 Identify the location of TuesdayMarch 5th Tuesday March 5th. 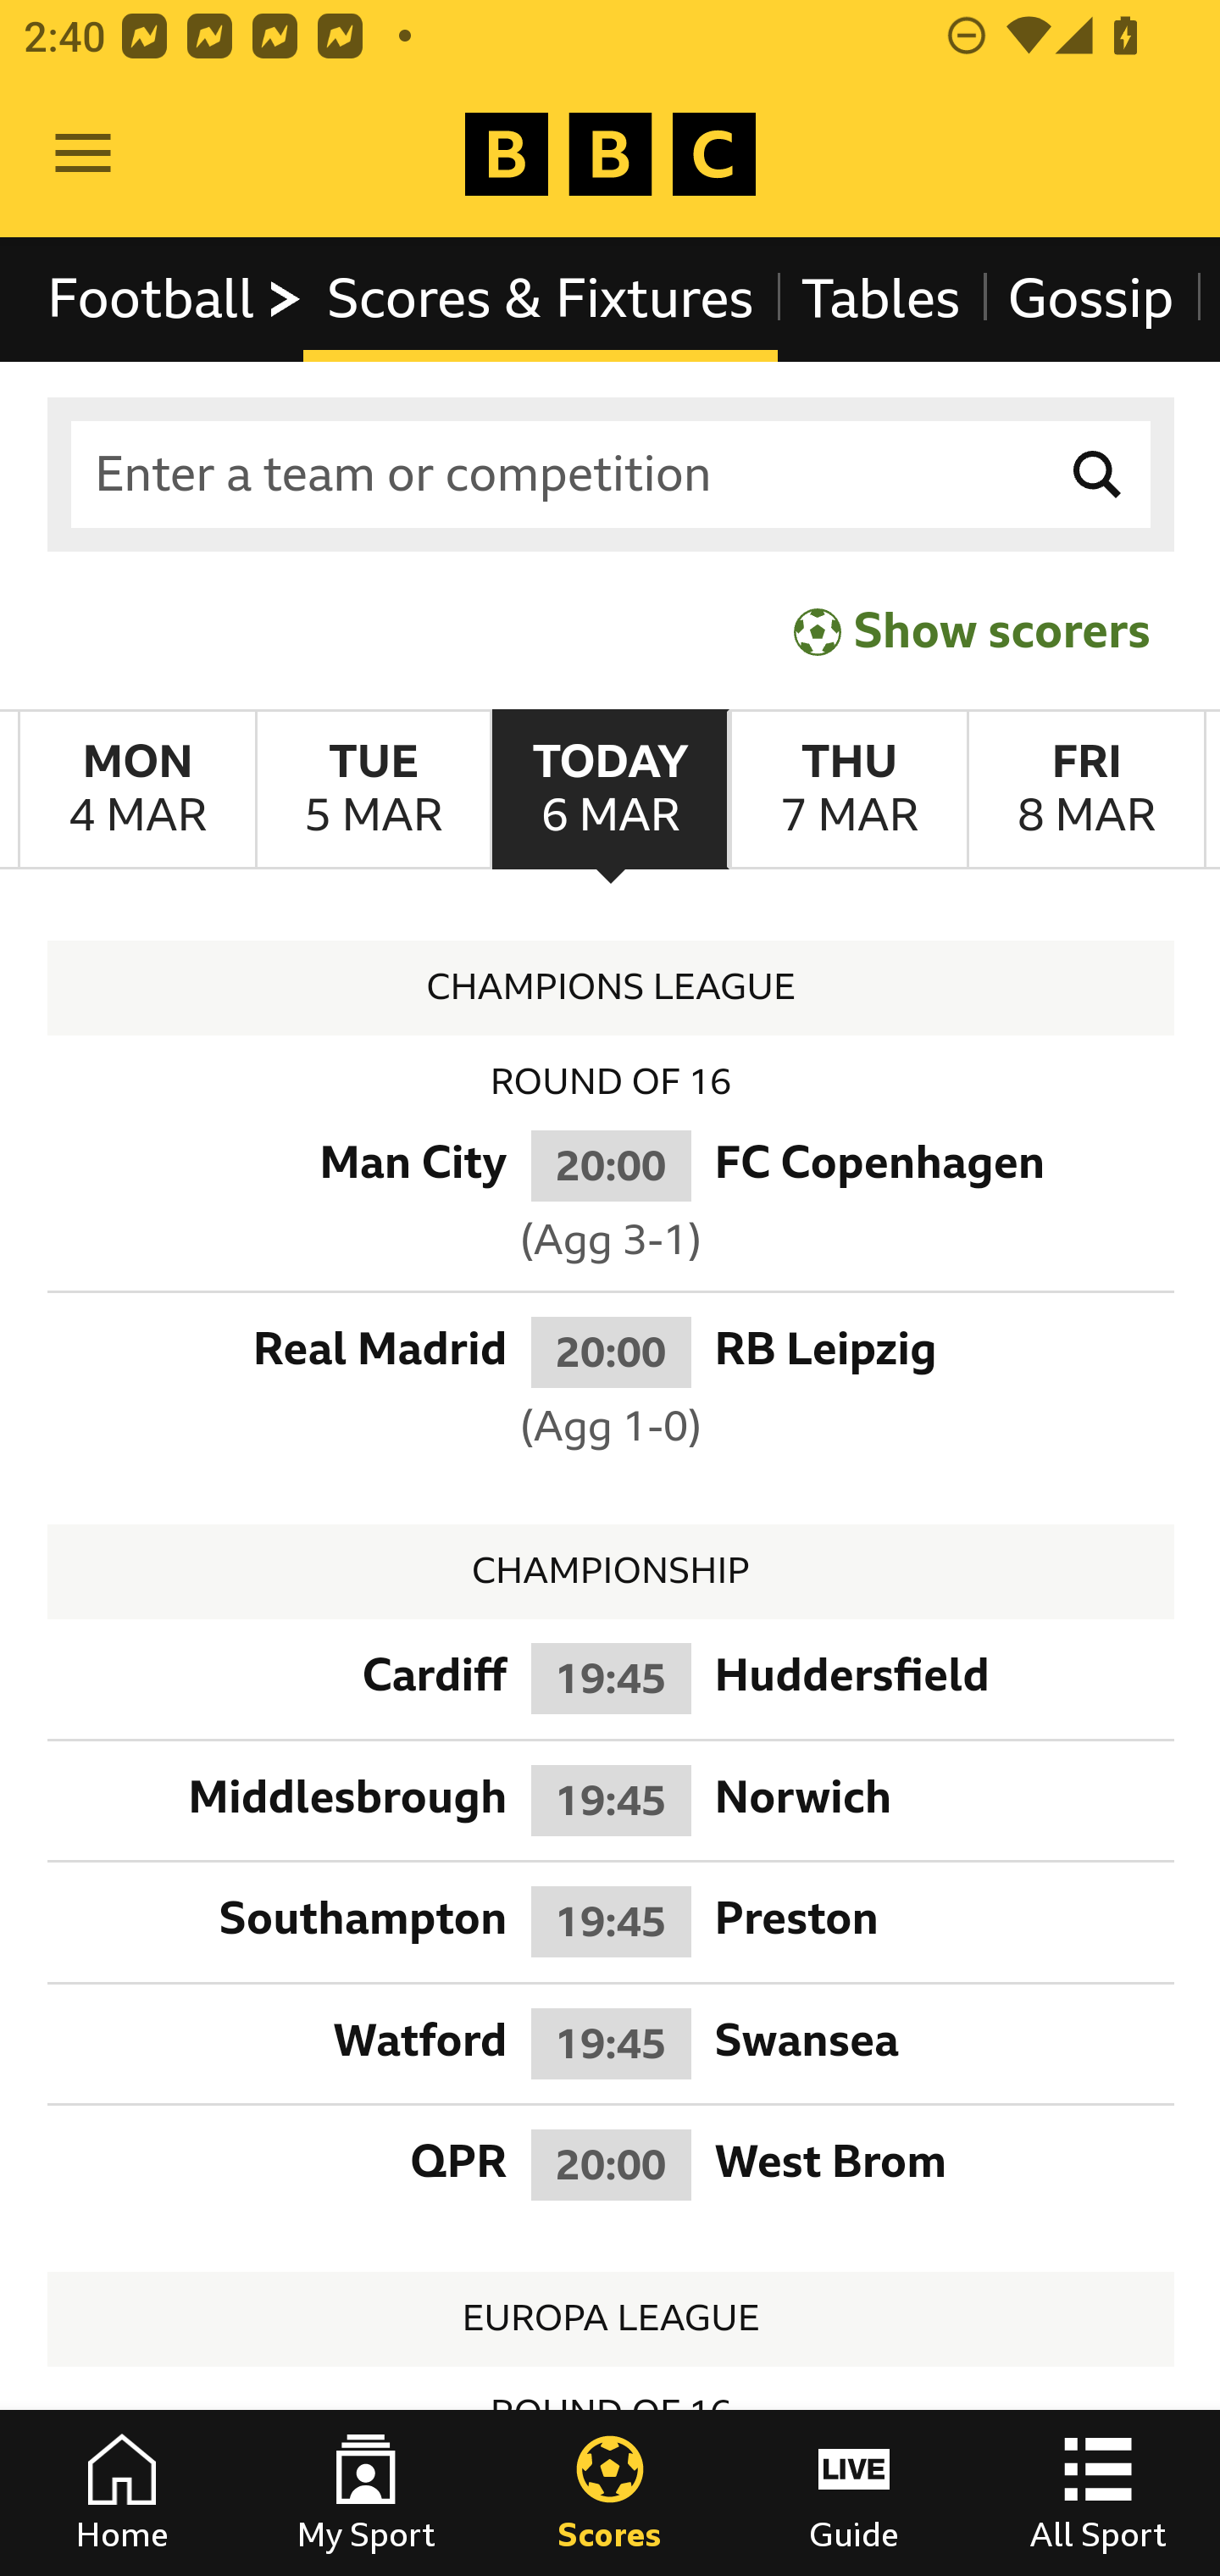
(373, 790).